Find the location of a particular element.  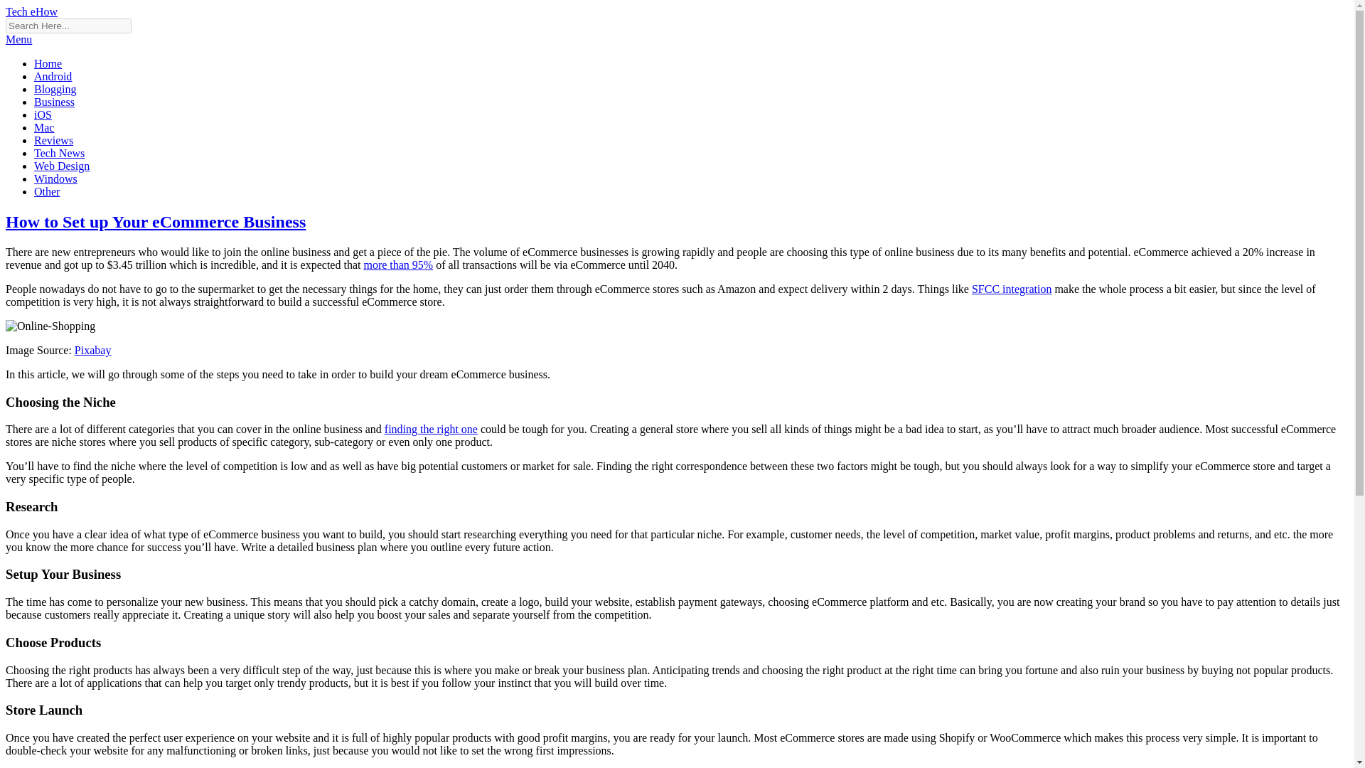

Tech eHow is located at coordinates (31, 11).